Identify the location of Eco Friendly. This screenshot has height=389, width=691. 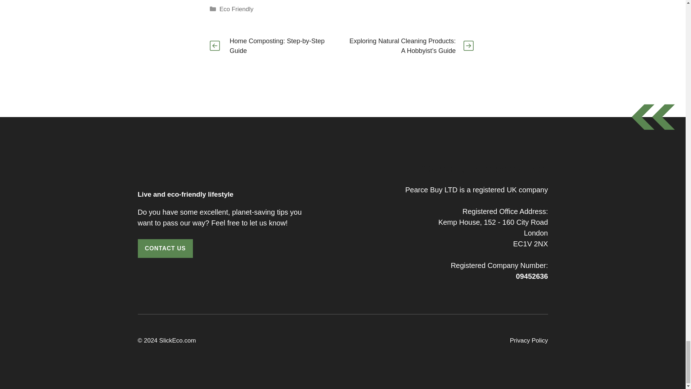
(236, 9).